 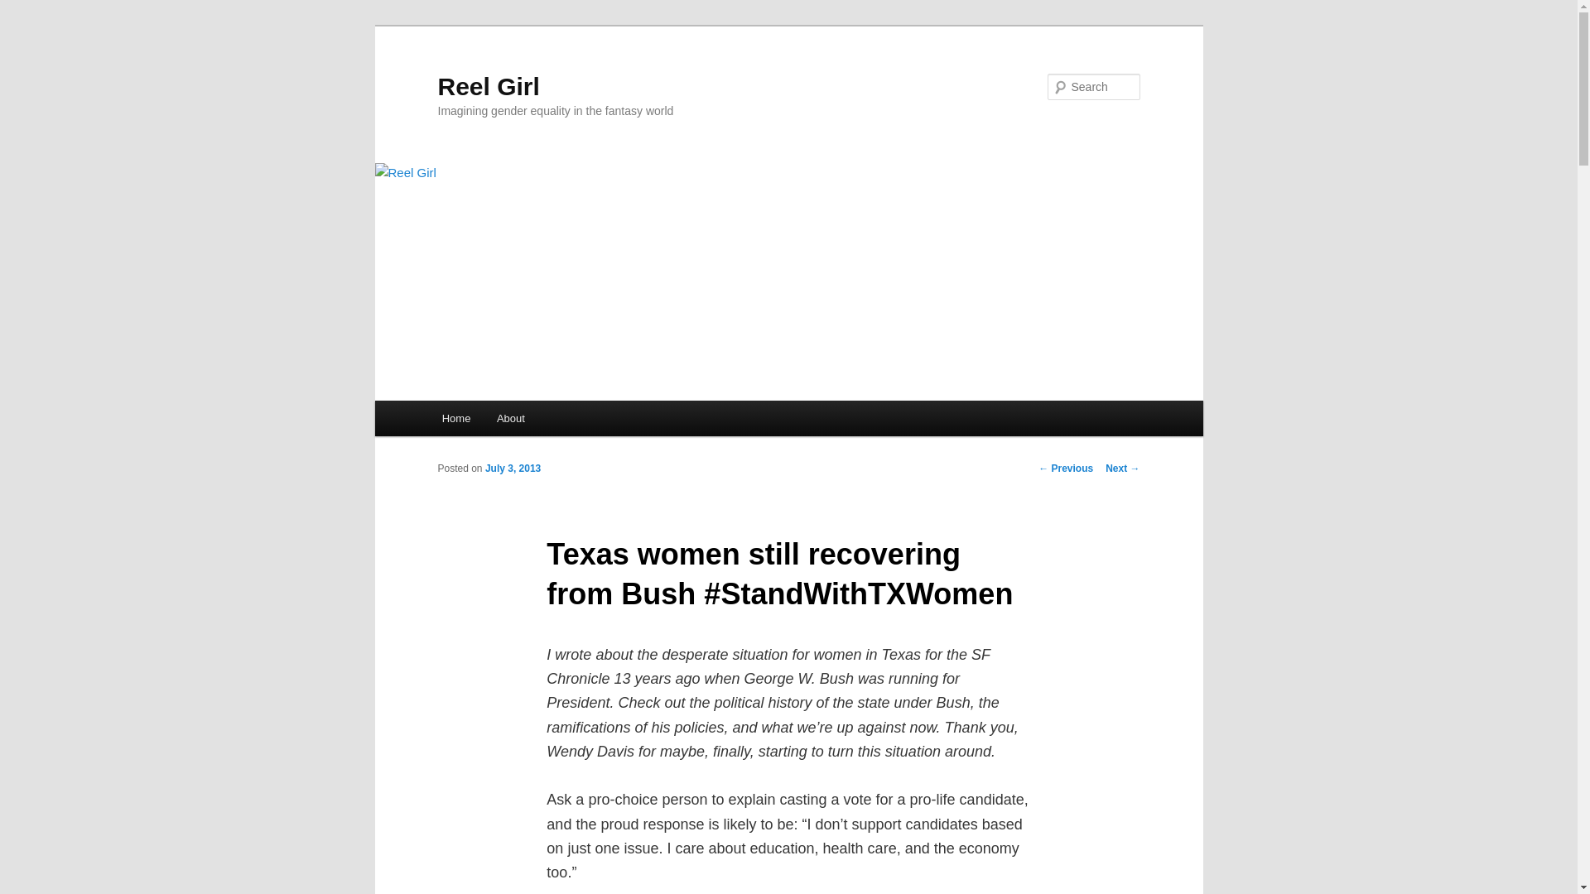 I want to click on About, so click(x=510, y=418).